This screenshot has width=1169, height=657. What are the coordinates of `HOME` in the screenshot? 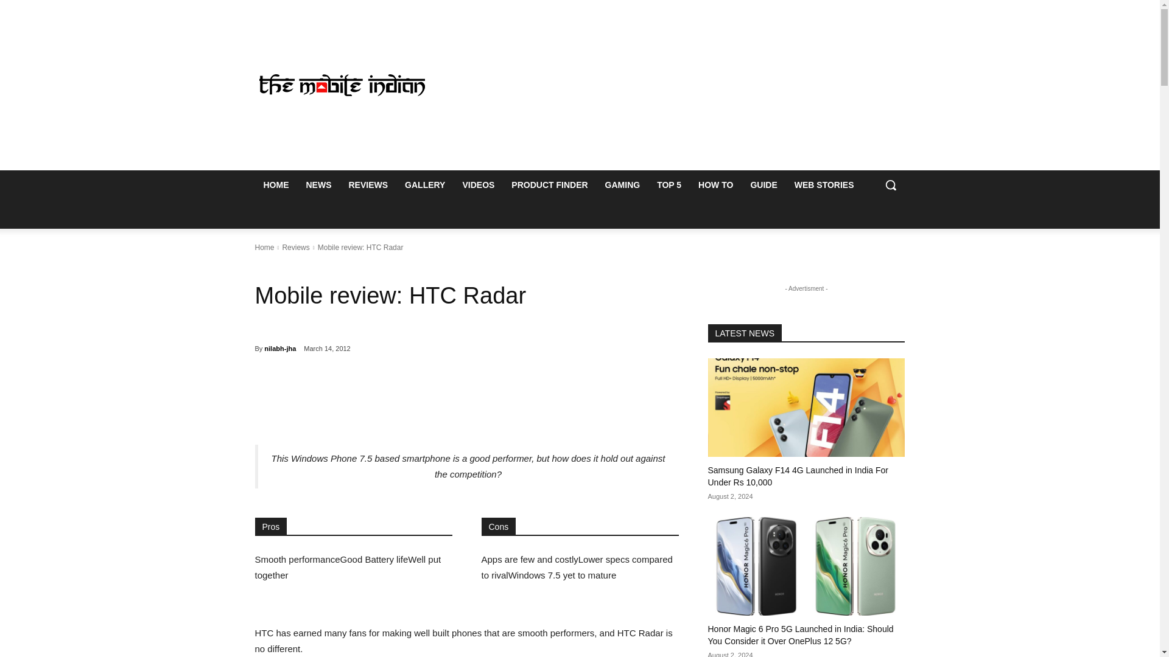 It's located at (275, 185).